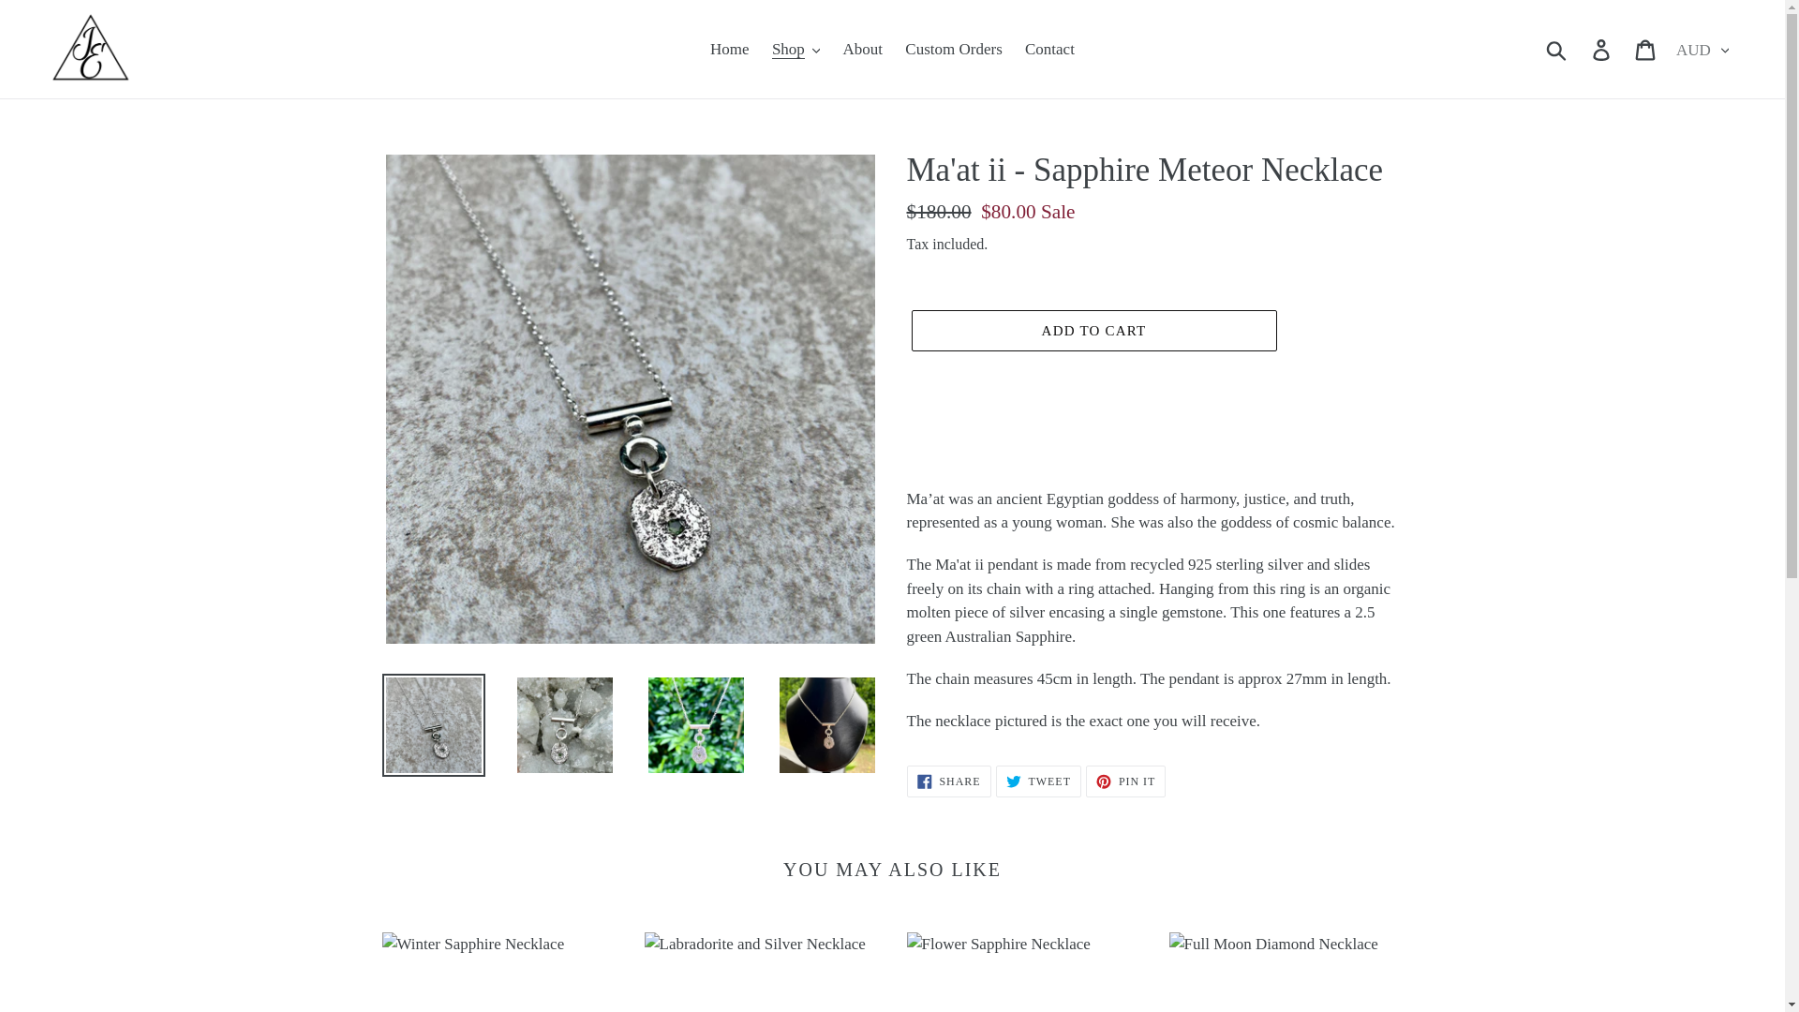 The height and width of the screenshot is (1012, 1799). Describe the element at coordinates (863, 49) in the screenshot. I see `About` at that location.